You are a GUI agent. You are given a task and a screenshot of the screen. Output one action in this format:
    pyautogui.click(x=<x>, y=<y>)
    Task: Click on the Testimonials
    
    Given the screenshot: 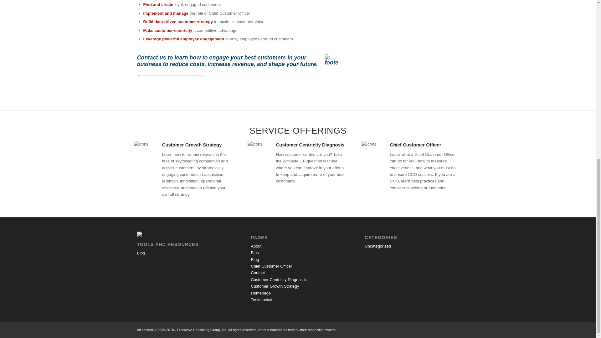 What is the action you would take?
    pyautogui.click(x=262, y=300)
    